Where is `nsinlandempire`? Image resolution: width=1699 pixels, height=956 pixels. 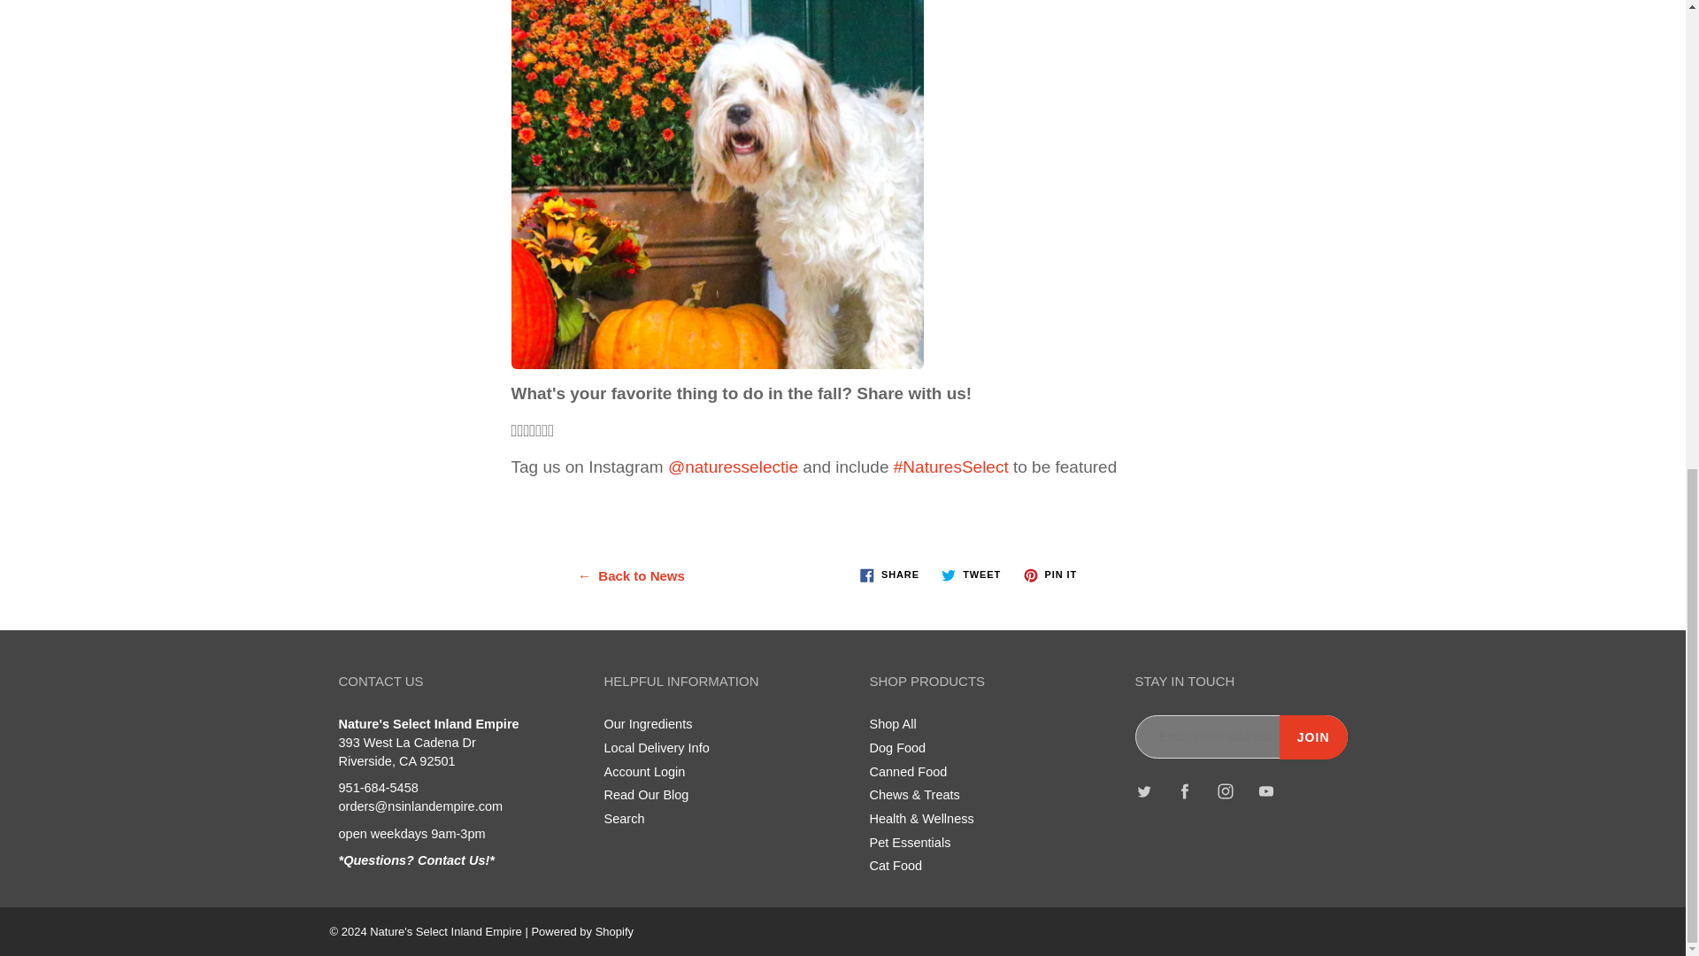
nsinlandempire is located at coordinates (743, 466).